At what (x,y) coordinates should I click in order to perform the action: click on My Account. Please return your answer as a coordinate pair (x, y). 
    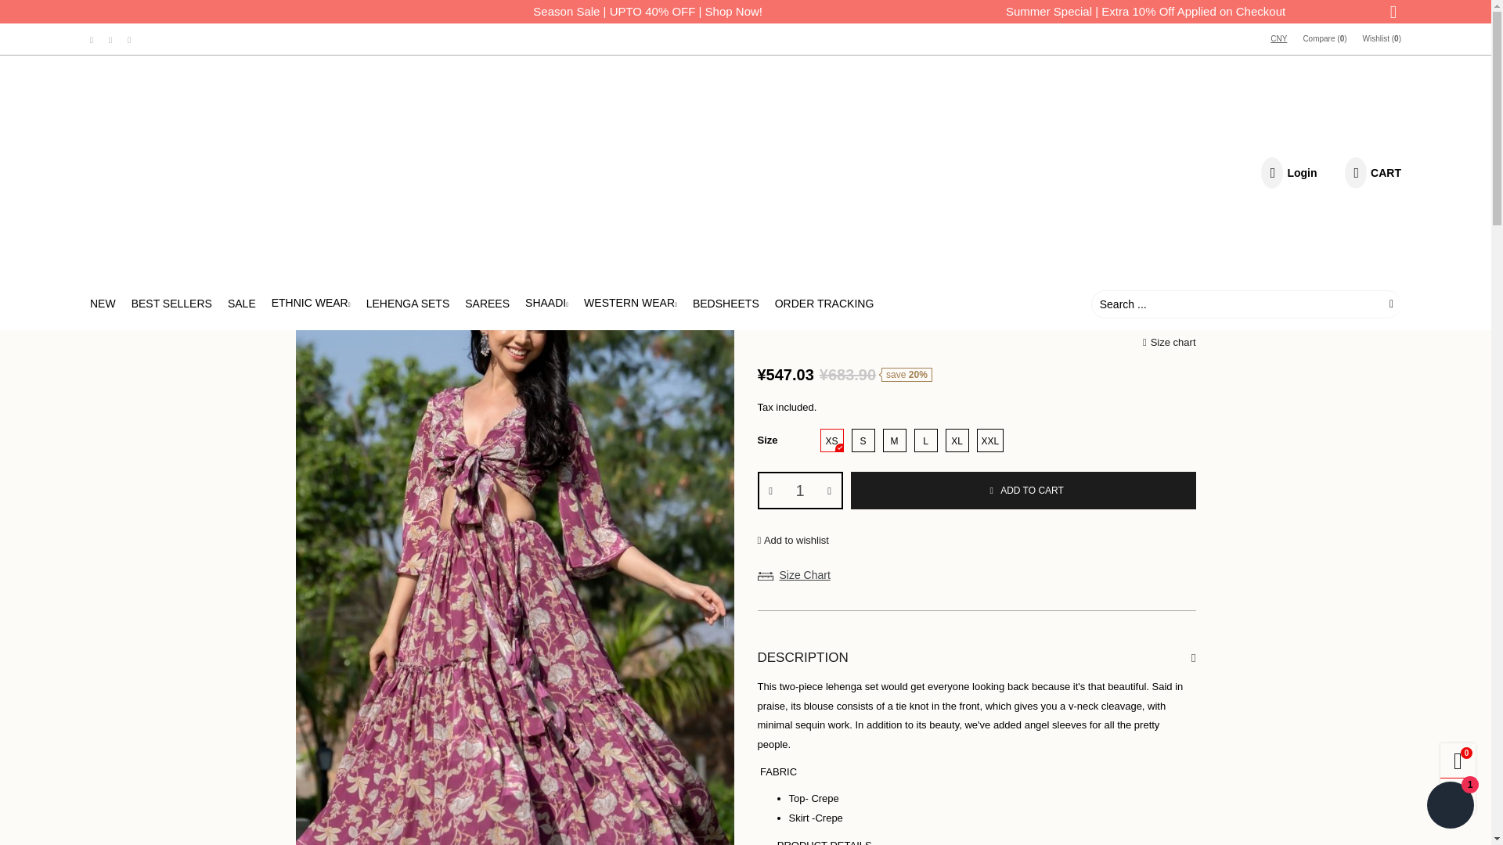
    Looking at the image, I should click on (1287, 172).